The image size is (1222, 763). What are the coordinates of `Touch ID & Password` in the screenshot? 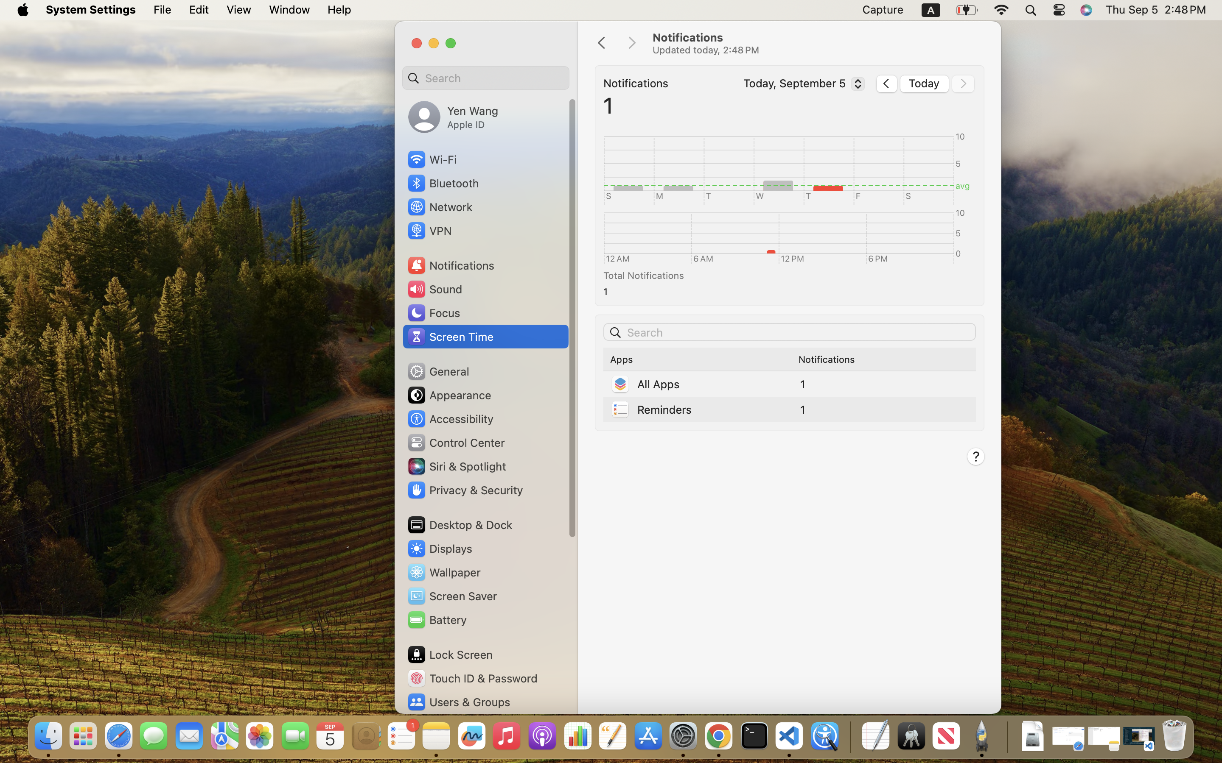 It's located at (472, 678).